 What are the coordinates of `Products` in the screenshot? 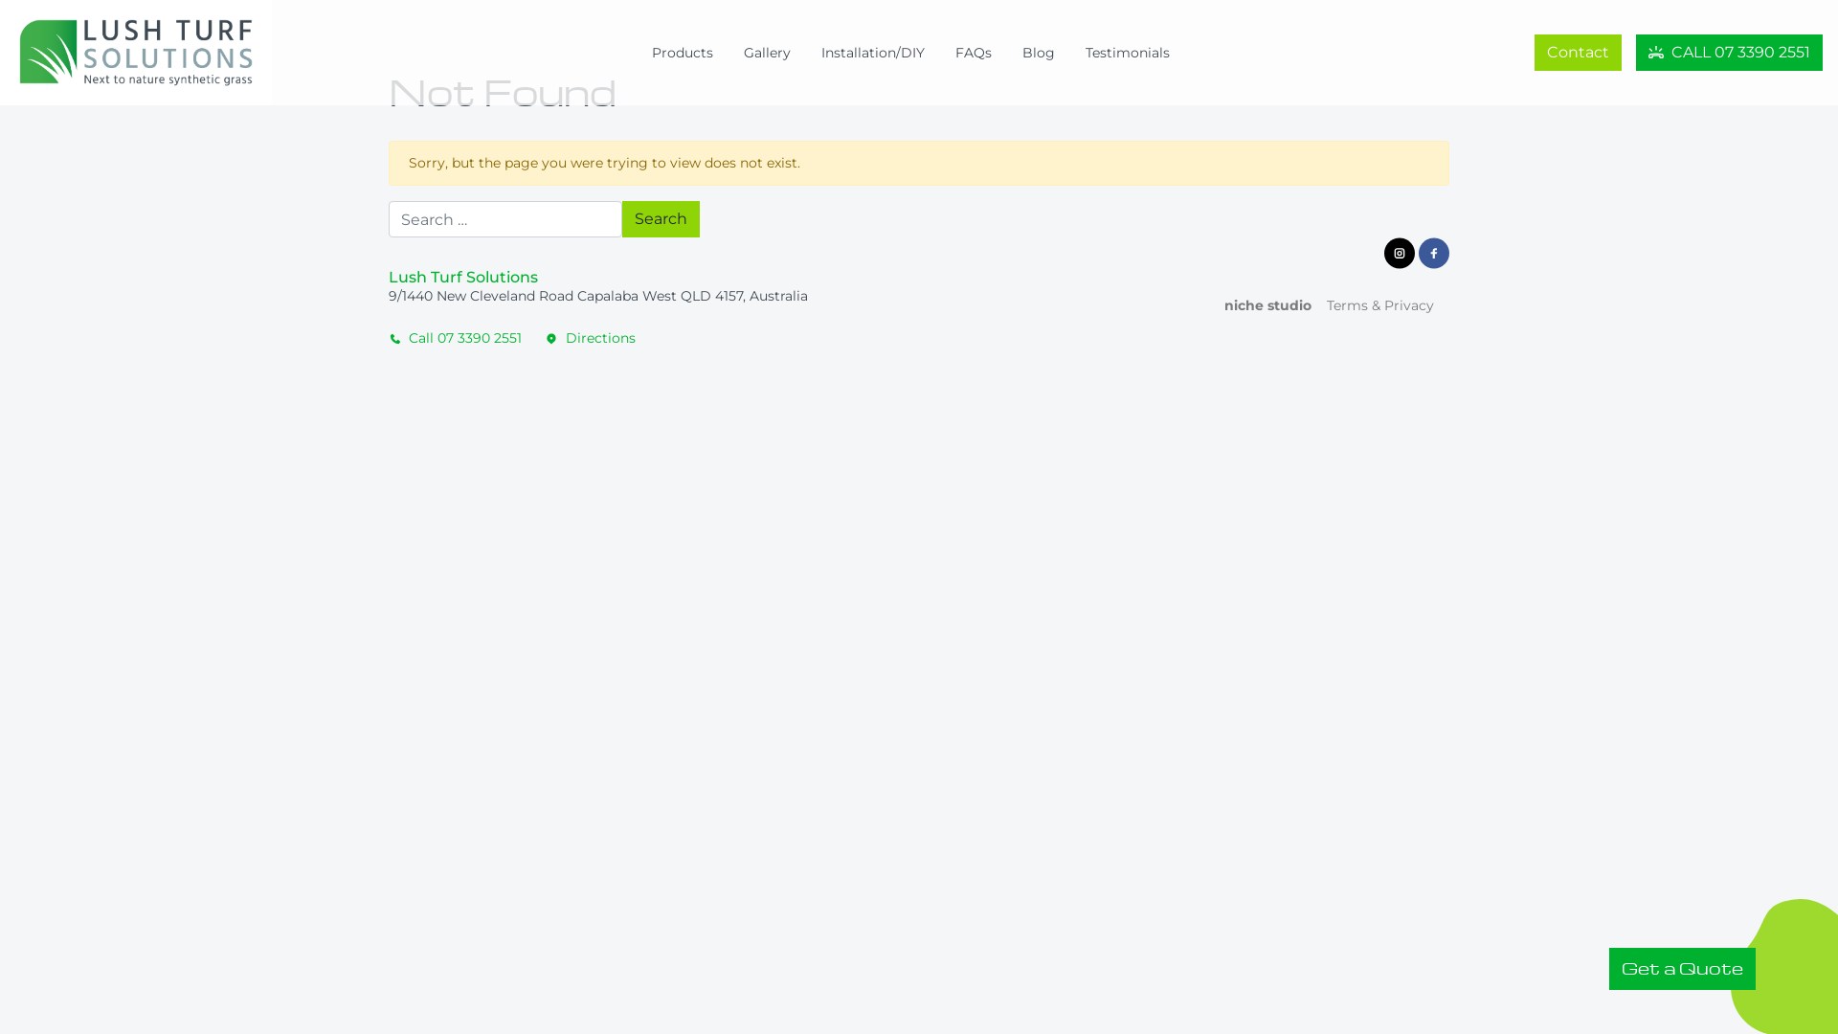 It's located at (683, 54).